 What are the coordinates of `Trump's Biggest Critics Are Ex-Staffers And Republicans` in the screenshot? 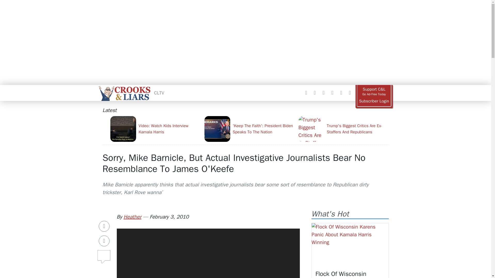 It's located at (343, 129).